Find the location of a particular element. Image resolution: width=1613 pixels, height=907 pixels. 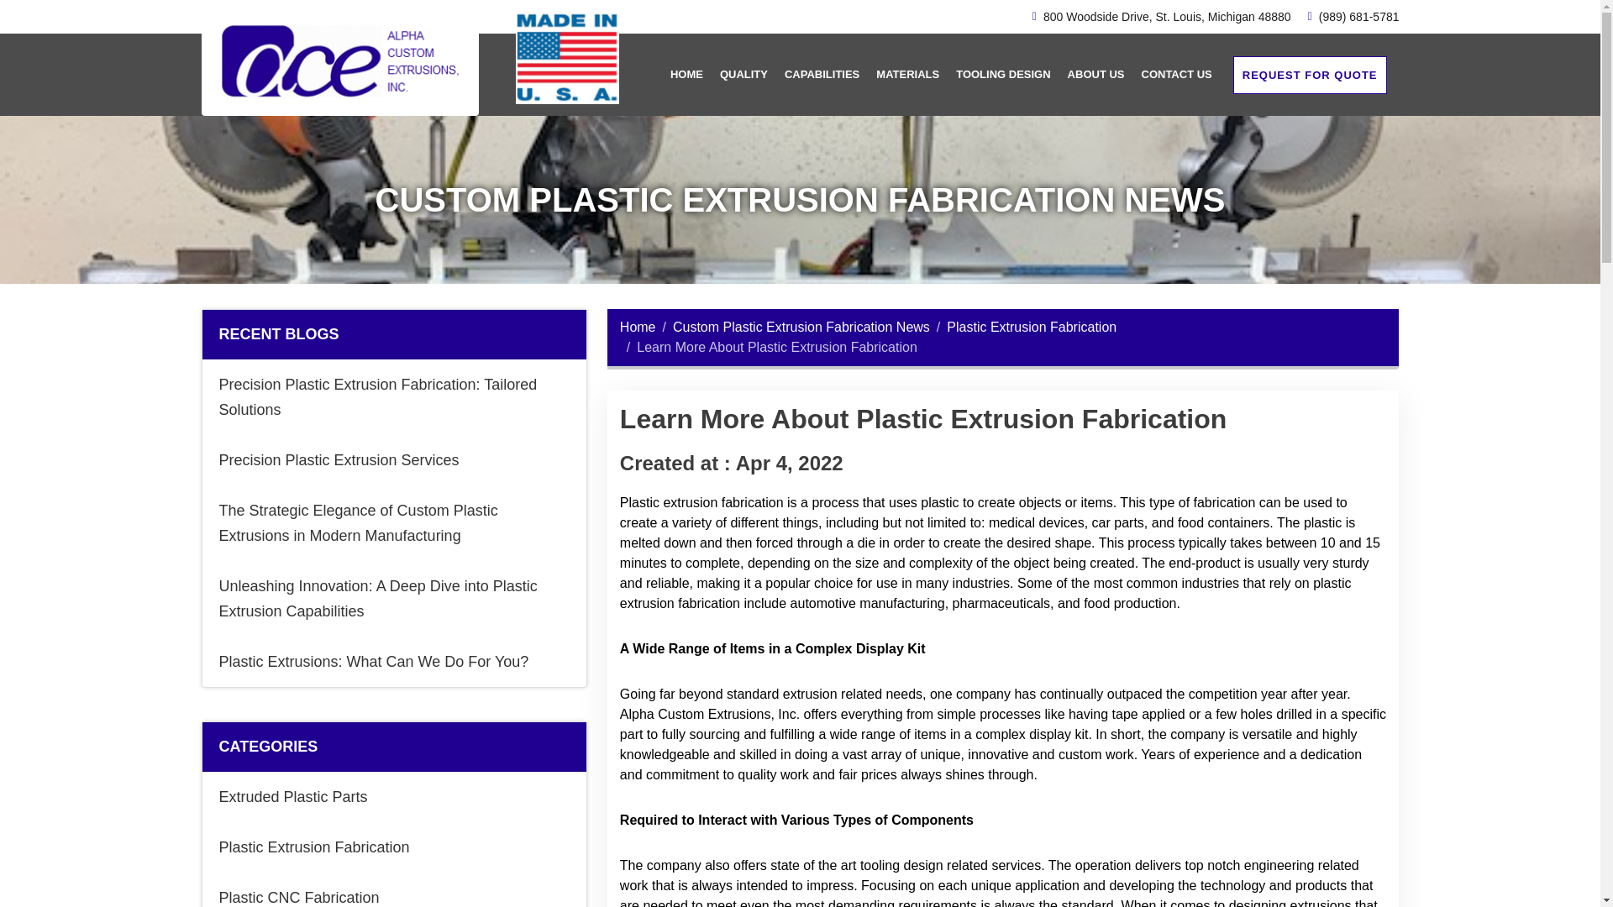

CONTACT US is located at coordinates (1176, 75).